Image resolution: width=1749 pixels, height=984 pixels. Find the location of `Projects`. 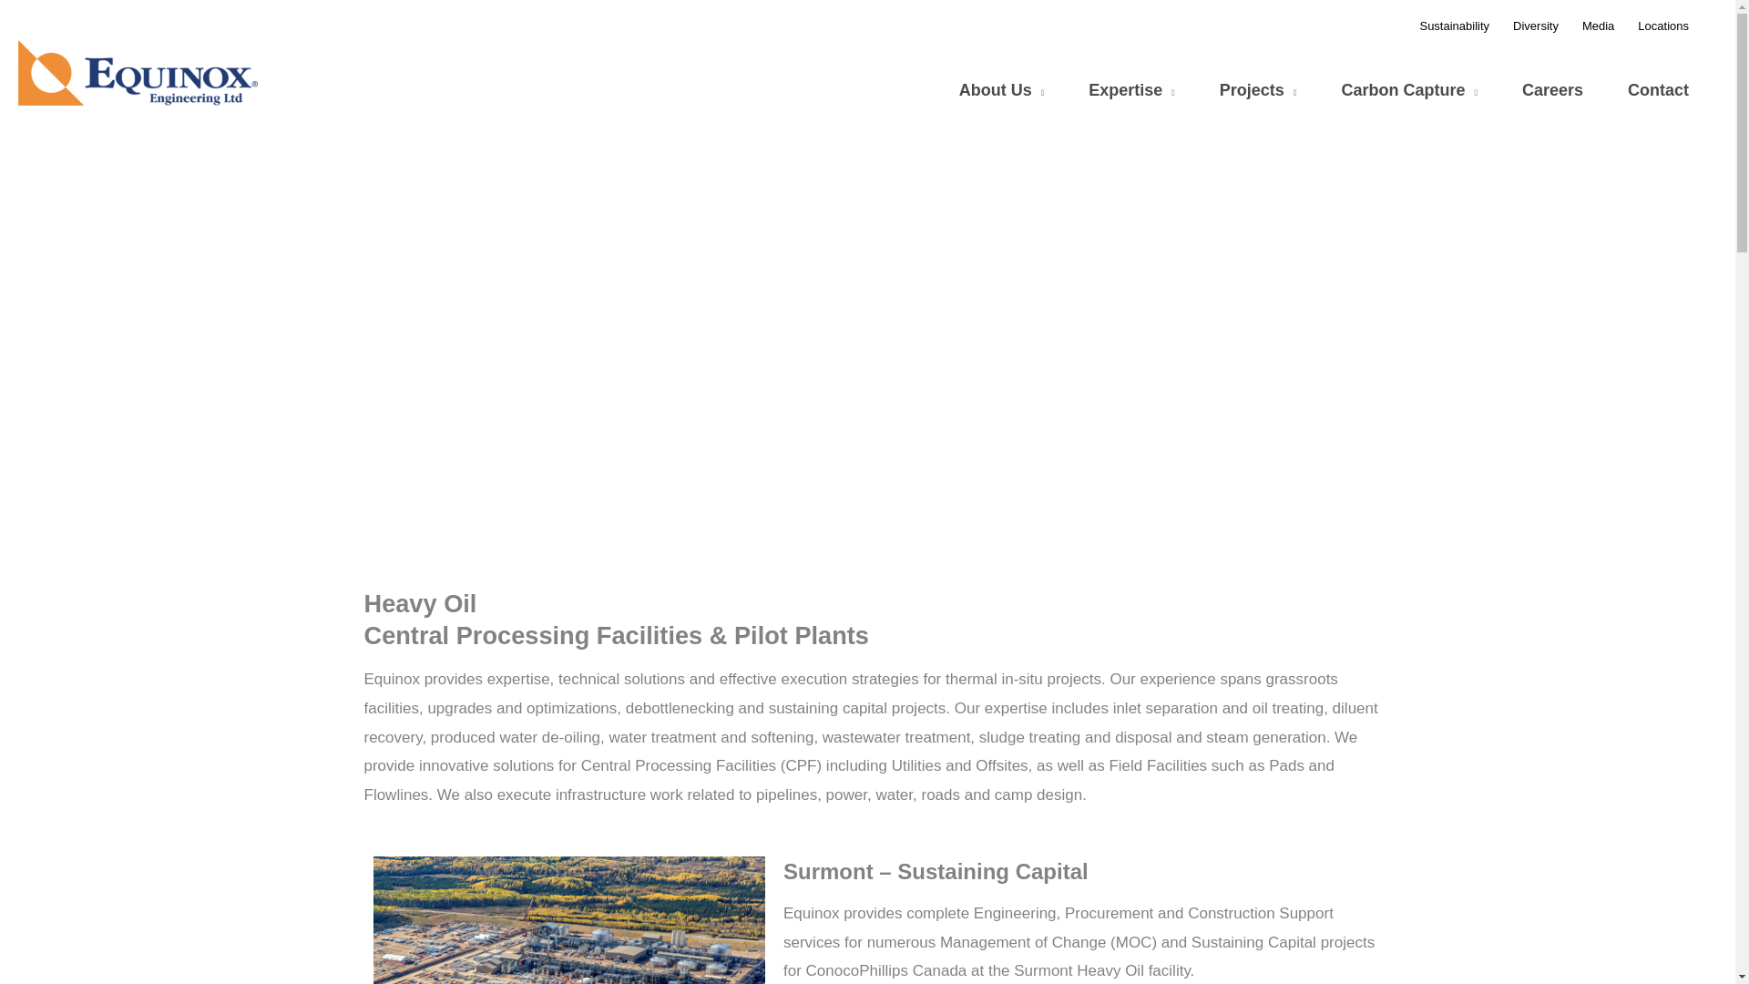

Projects is located at coordinates (1264, 90).